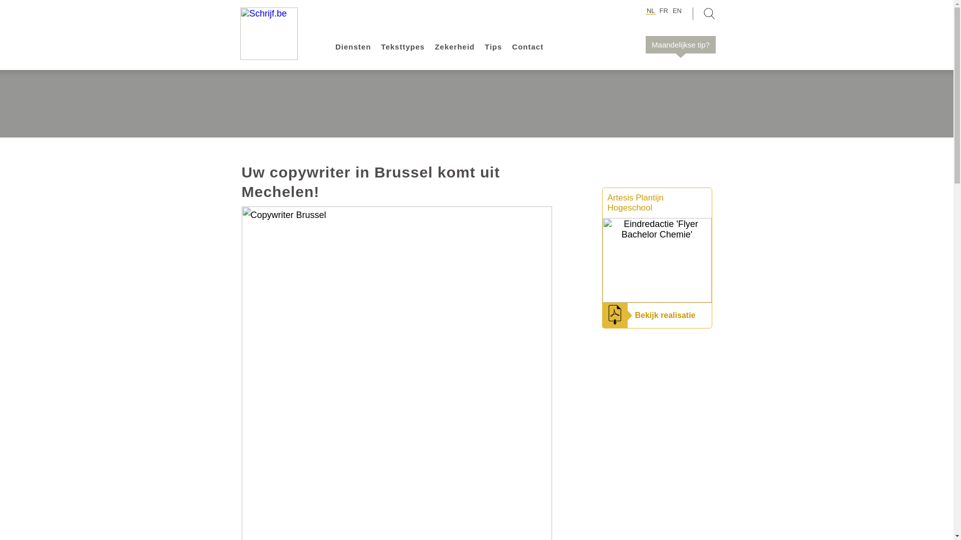  I want to click on Zekerheid, so click(455, 47).